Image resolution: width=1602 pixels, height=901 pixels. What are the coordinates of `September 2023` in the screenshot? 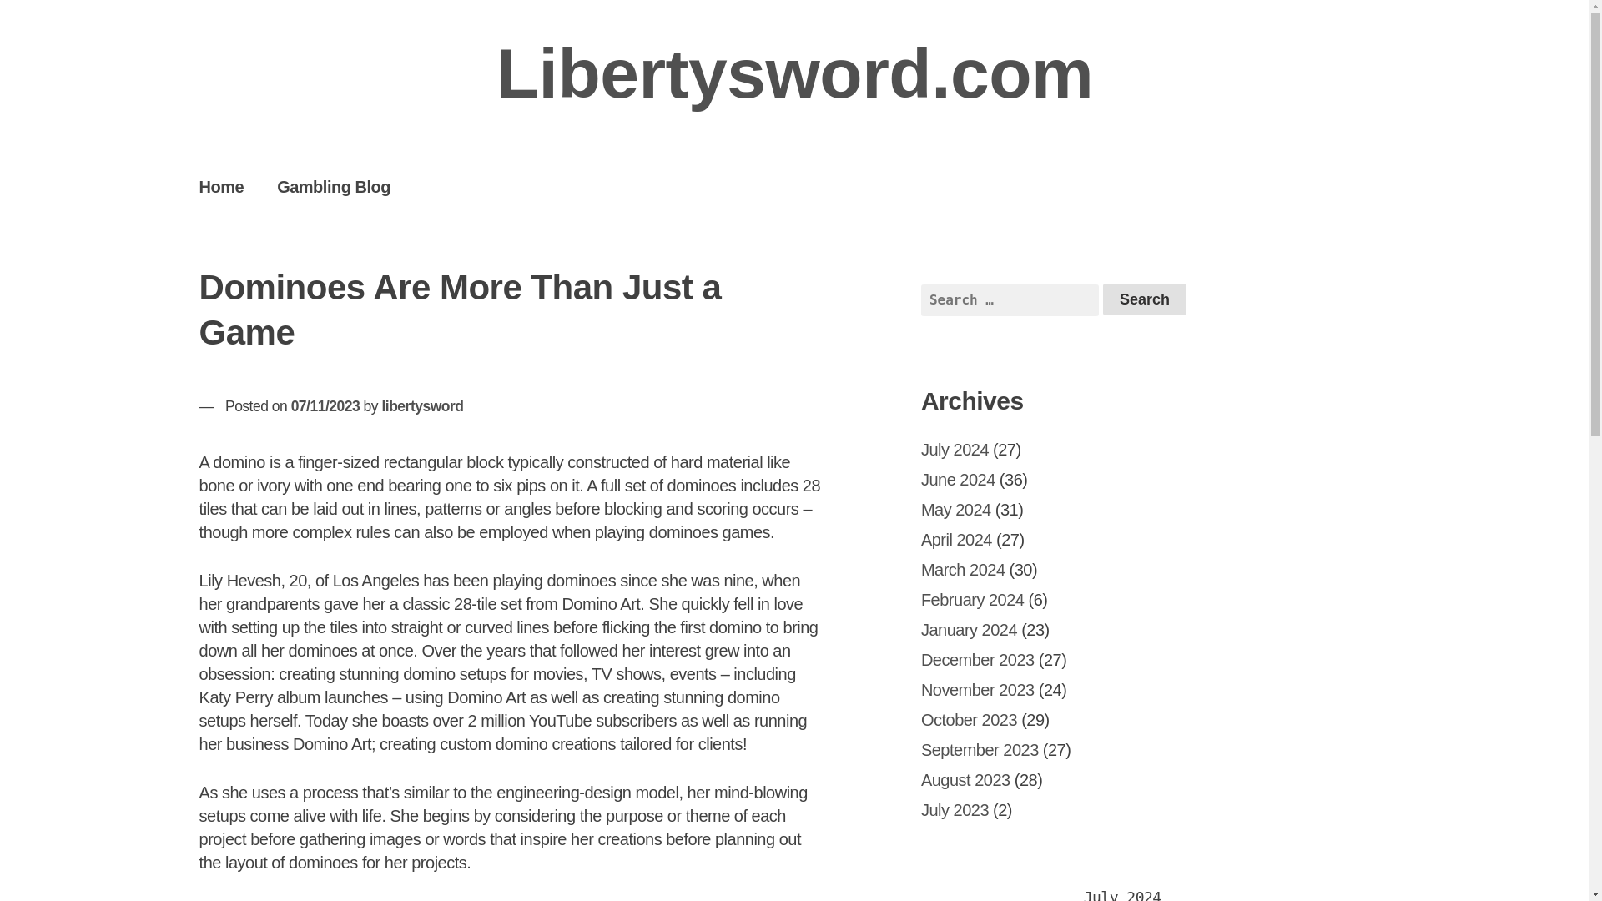 It's located at (980, 749).